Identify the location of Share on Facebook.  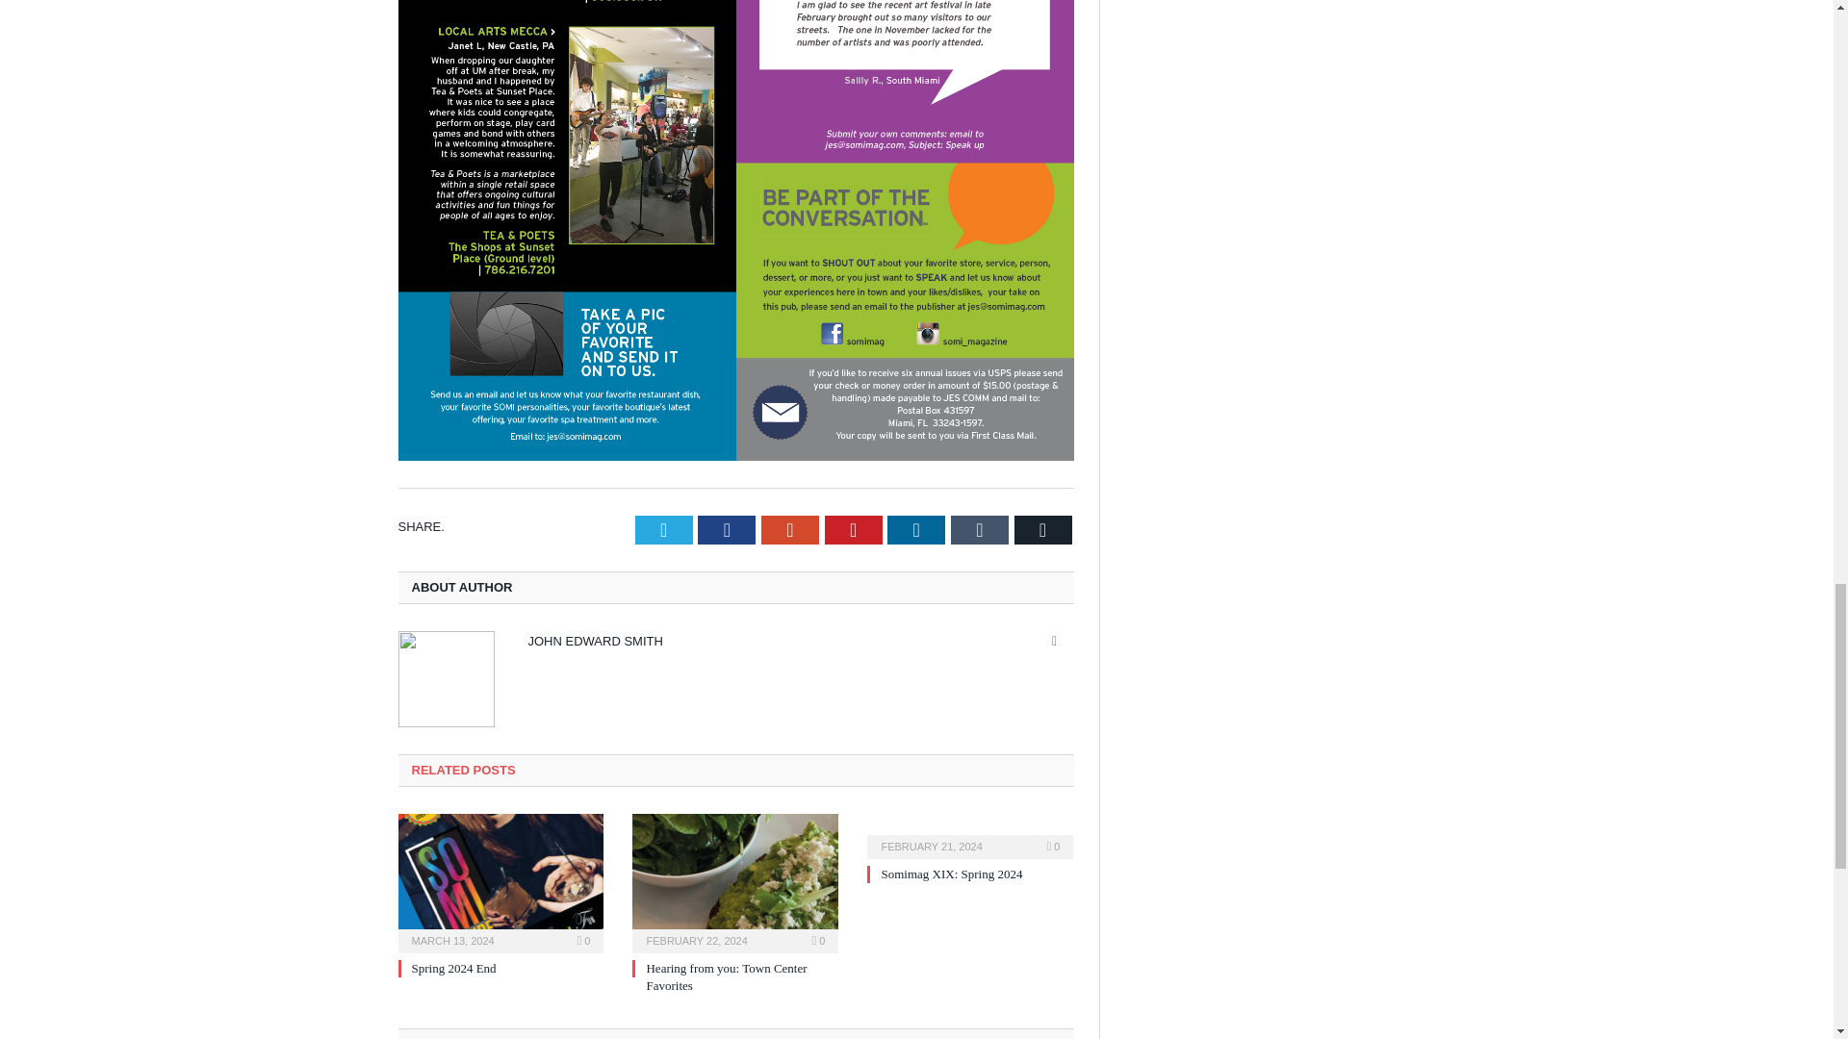
(727, 529).